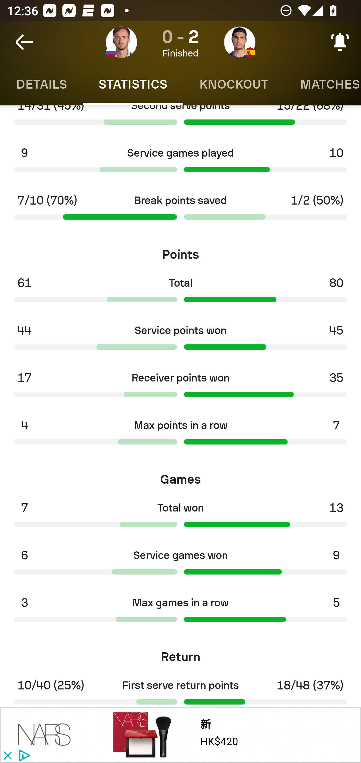 The width and height of the screenshot is (361, 763). Describe the element at coordinates (234, 84) in the screenshot. I see `Knockout KNOCKOUT` at that location.